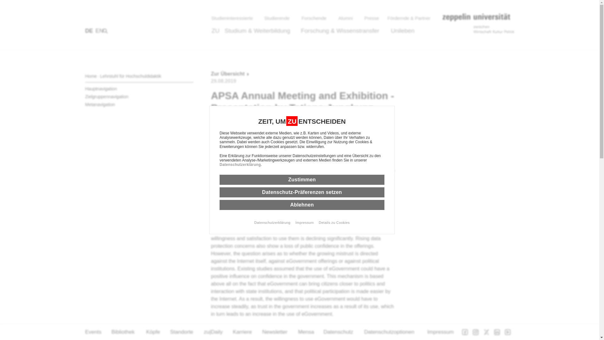  Describe the element at coordinates (486, 332) in the screenshot. I see `Zu unserem Twitter-Kanal` at that location.